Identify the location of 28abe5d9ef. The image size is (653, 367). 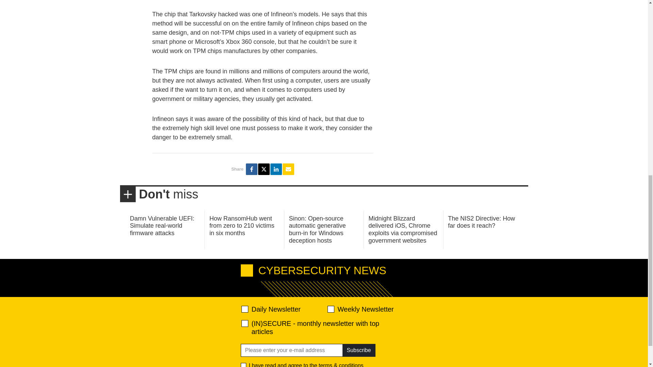
(245, 324).